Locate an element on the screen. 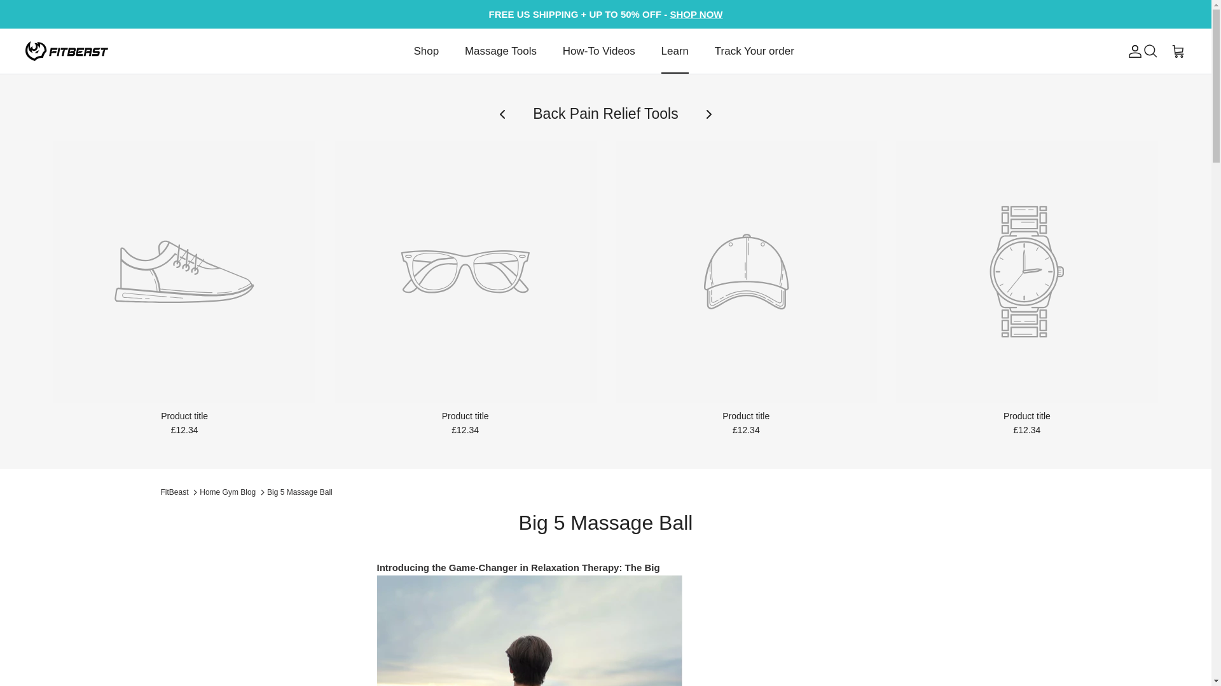  How-To Videos is located at coordinates (599, 51).